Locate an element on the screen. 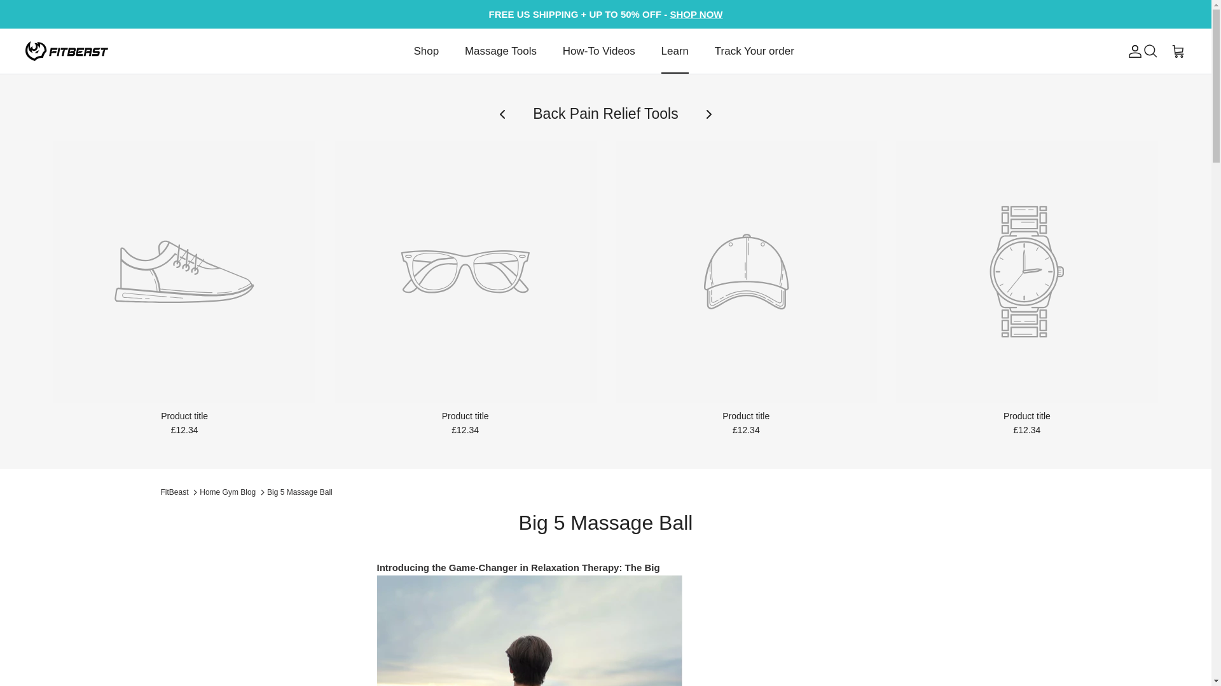  How-To Videos is located at coordinates (599, 51).